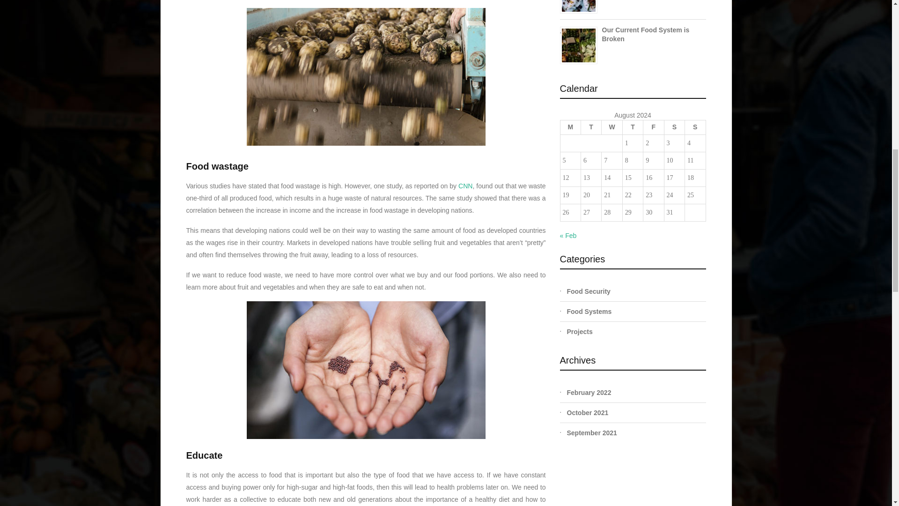  I want to click on February 2022, so click(636, 393).